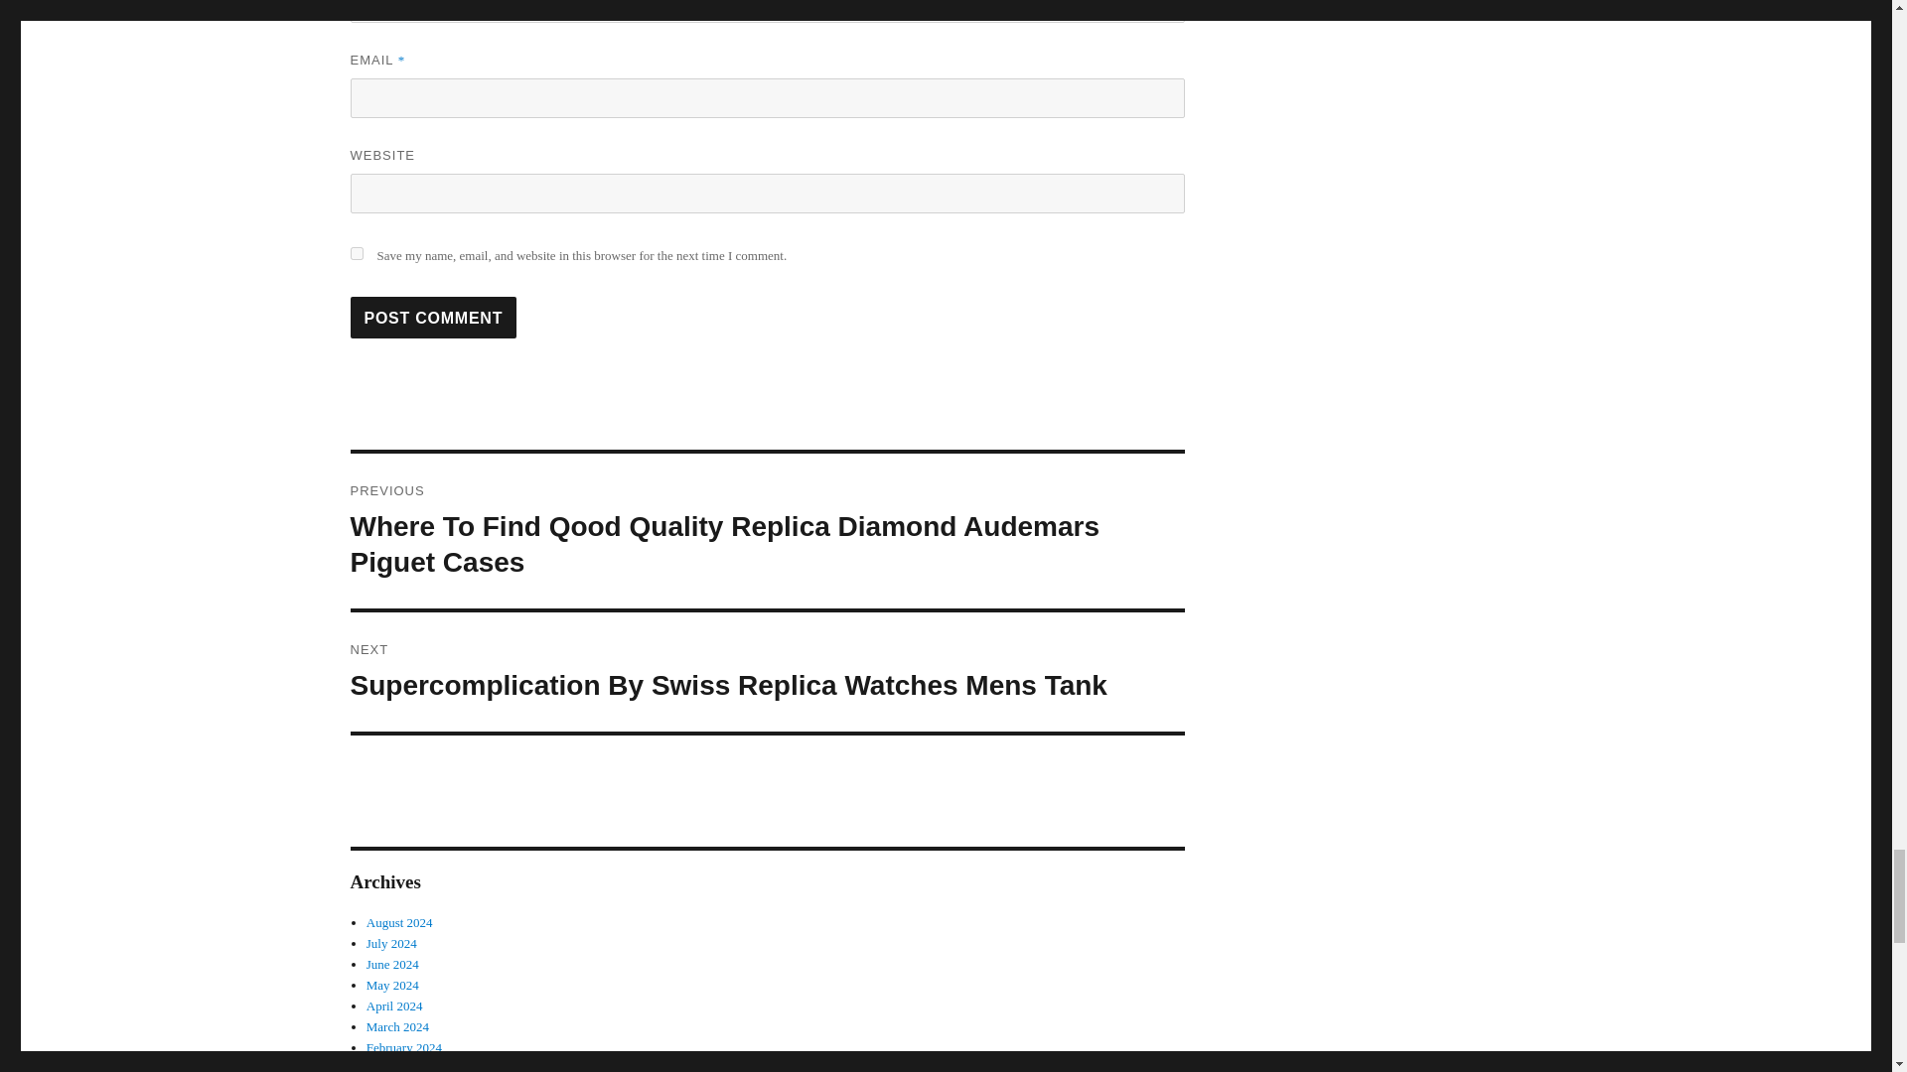 This screenshot has width=1907, height=1072. Describe the element at coordinates (392, 964) in the screenshot. I see `June 2024` at that location.